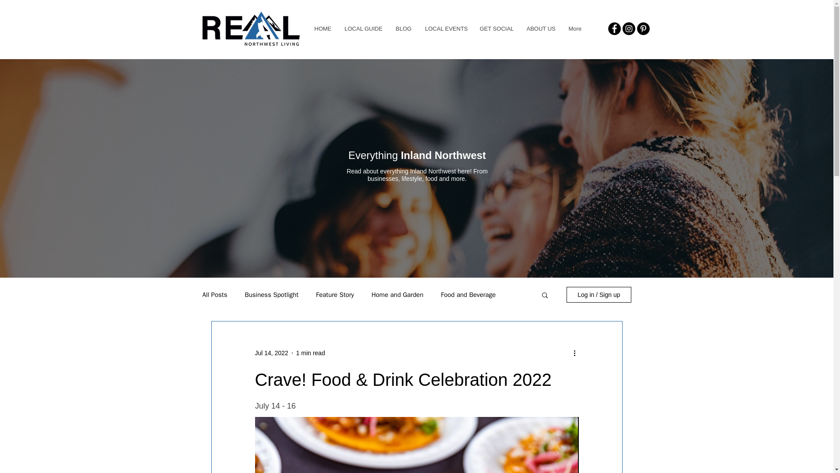  What do you see at coordinates (397, 295) in the screenshot?
I see `Home and Garden` at bounding box center [397, 295].